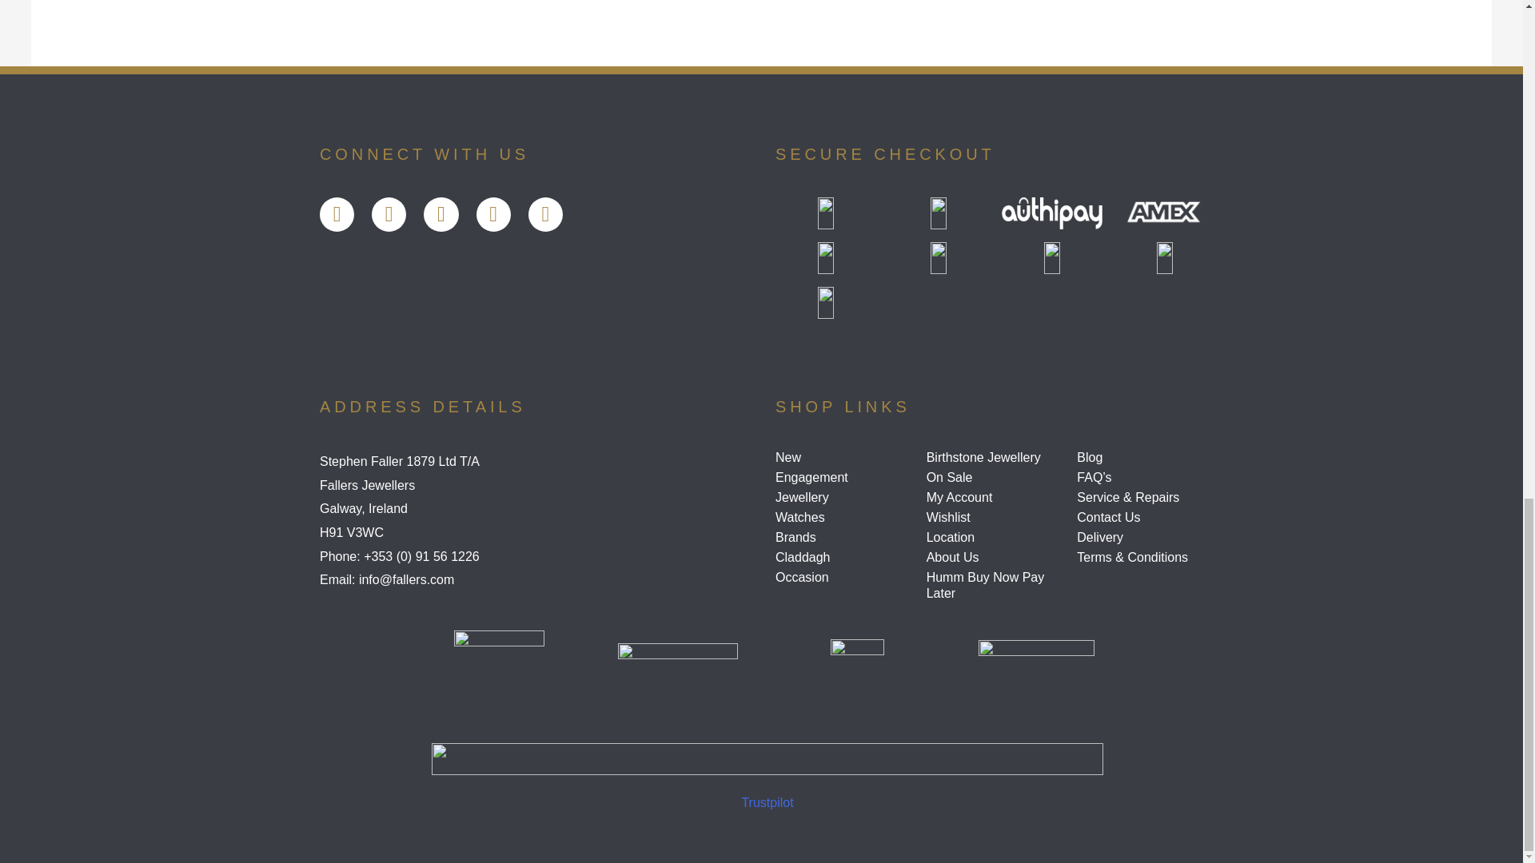 Image resolution: width=1535 pixels, height=863 pixels. I want to click on Instagram, so click(493, 214).